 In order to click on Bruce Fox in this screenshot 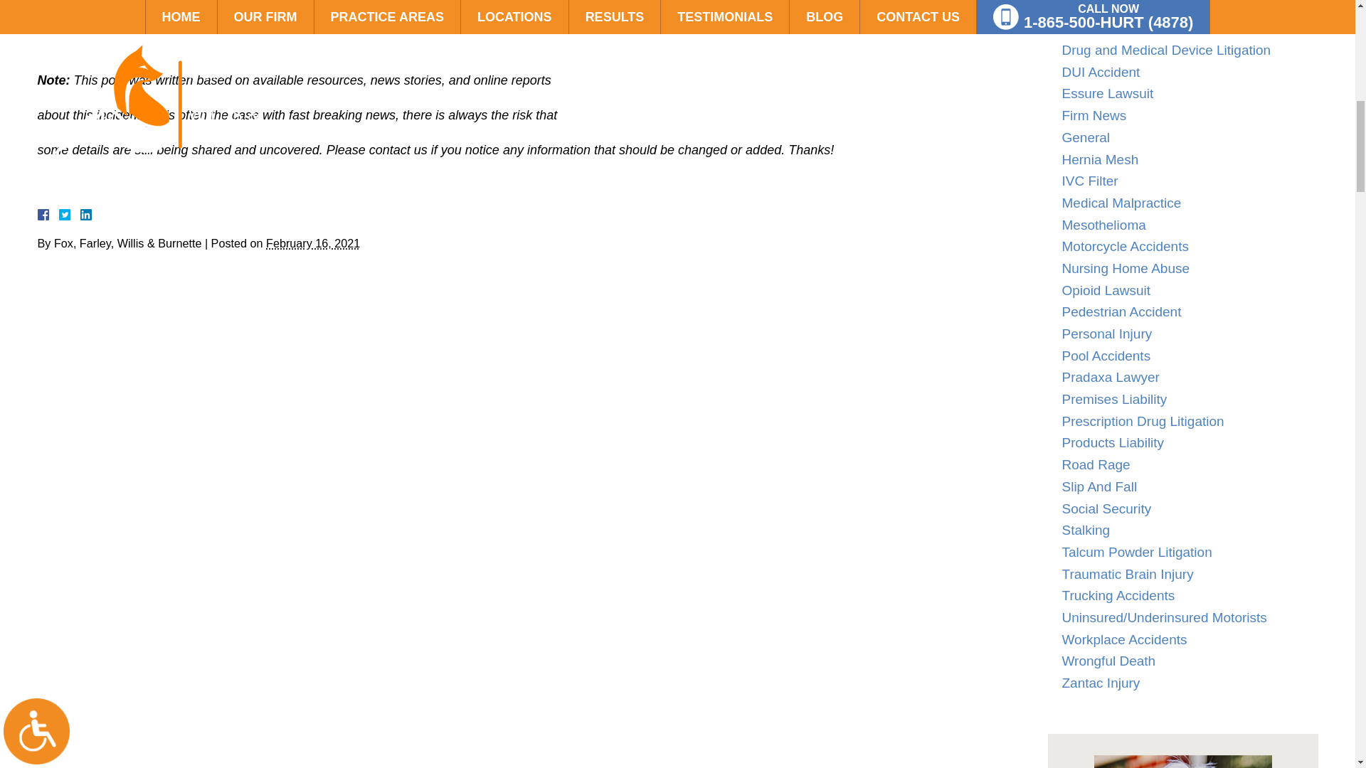, I will do `click(1182, 761)`.